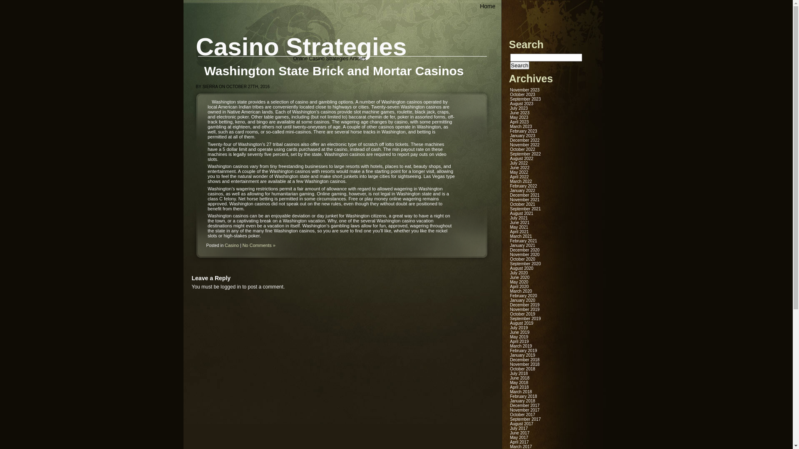  I want to click on February 2023, so click(524, 131).